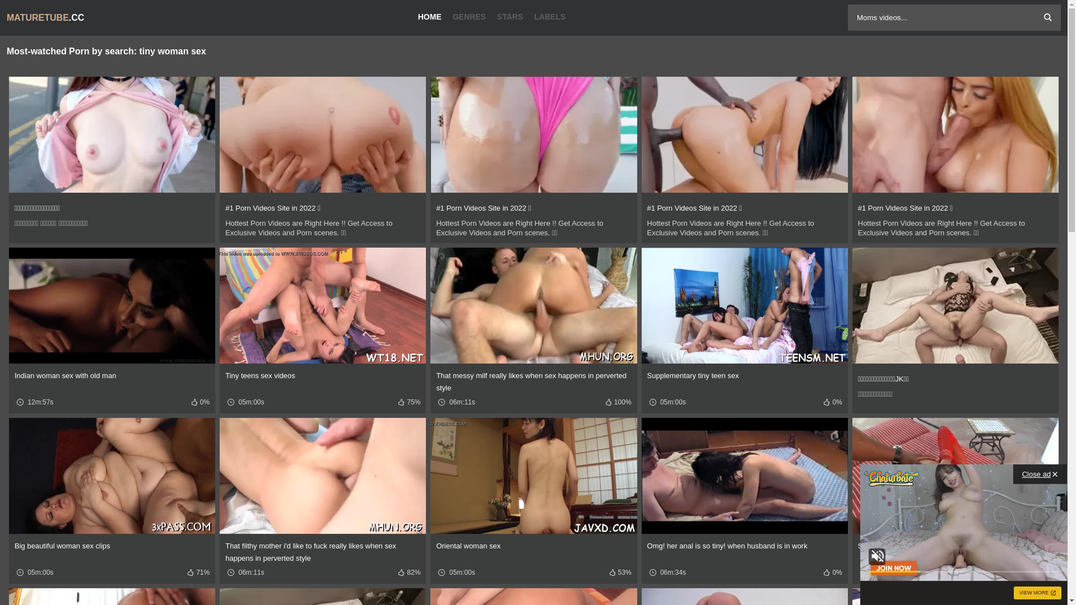 Image resolution: width=1076 pixels, height=605 pixels. I want to click on Tiny teens sex videos, so click(260, 375).